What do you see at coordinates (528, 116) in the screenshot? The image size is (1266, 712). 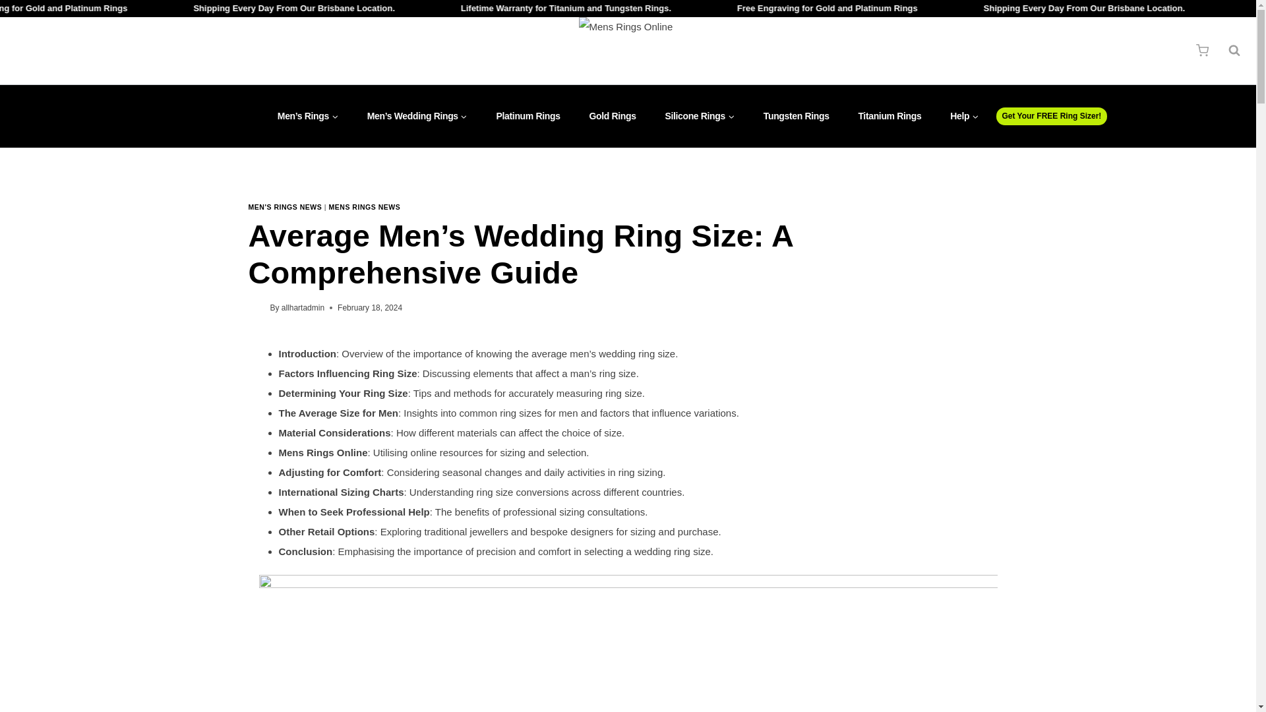 I see `Platinum Rings` at bounding box center [528, 116].